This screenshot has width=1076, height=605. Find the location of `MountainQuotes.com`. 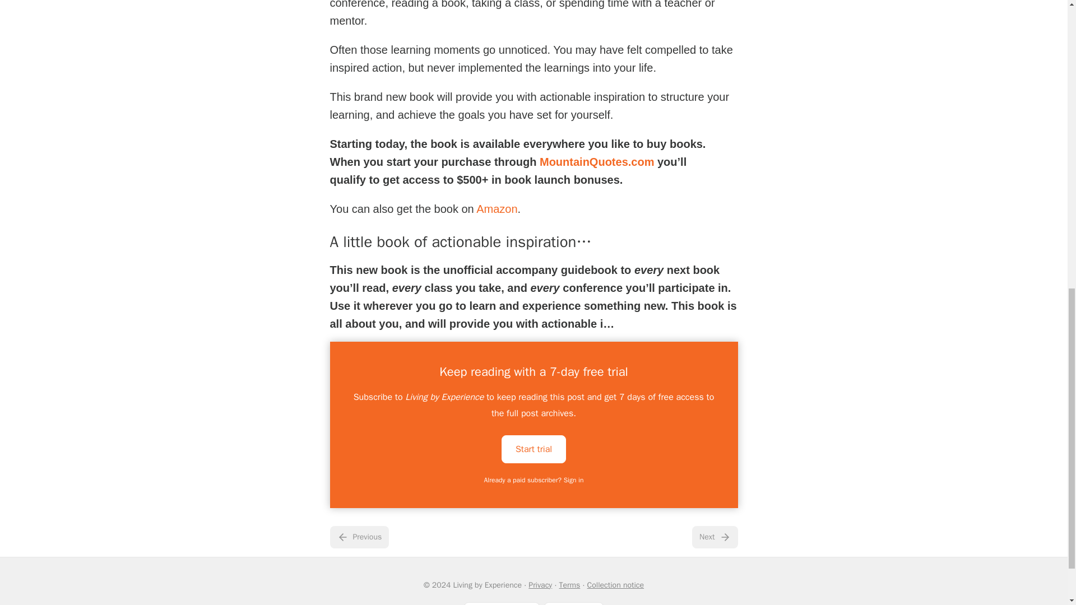

MountainQuotes.com is located at coordinates (597, 161).